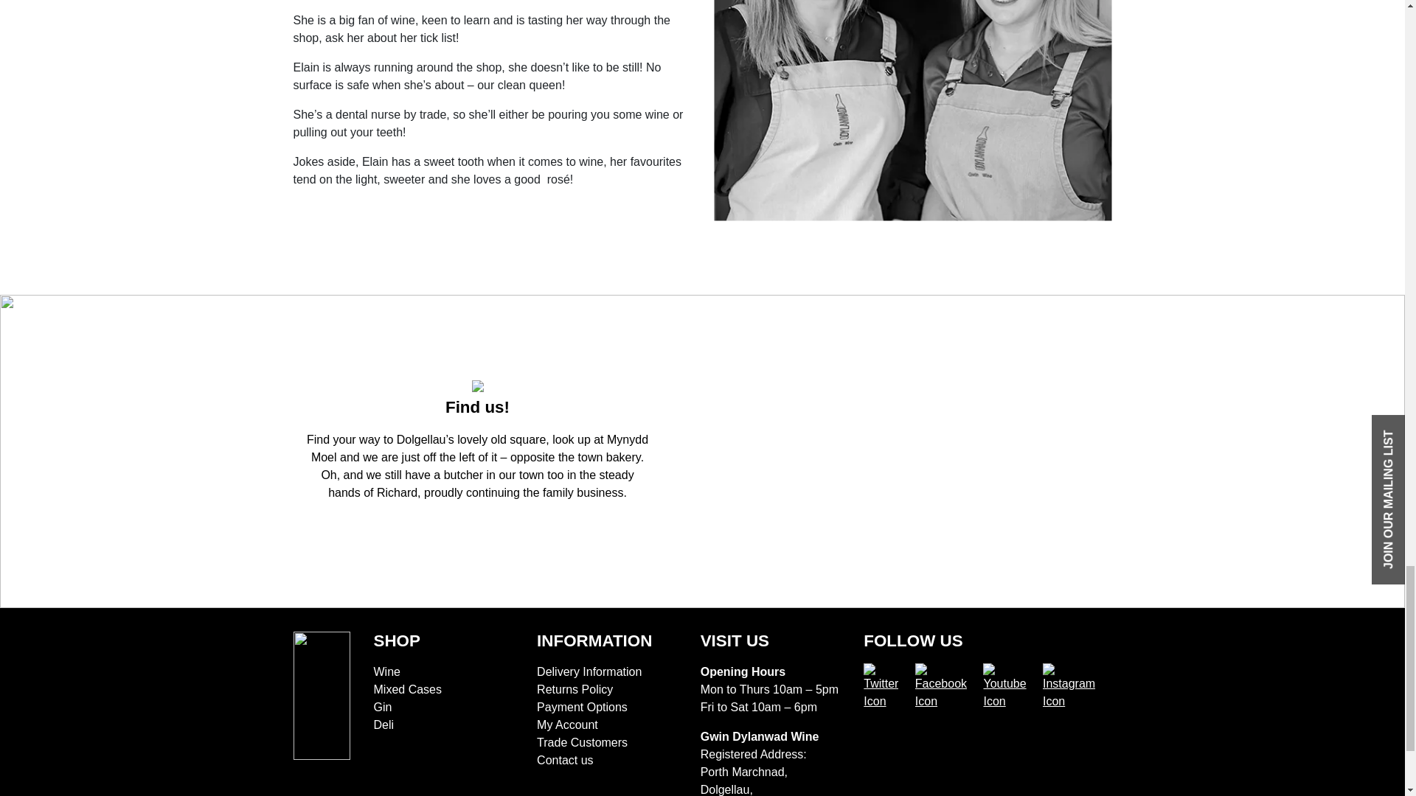 The height and width of the screenshot is (796, 1416). What do you see at coordinates (1012, 687) in the screenshot?
I see `Youtube` at bounding box center [1012, 687].